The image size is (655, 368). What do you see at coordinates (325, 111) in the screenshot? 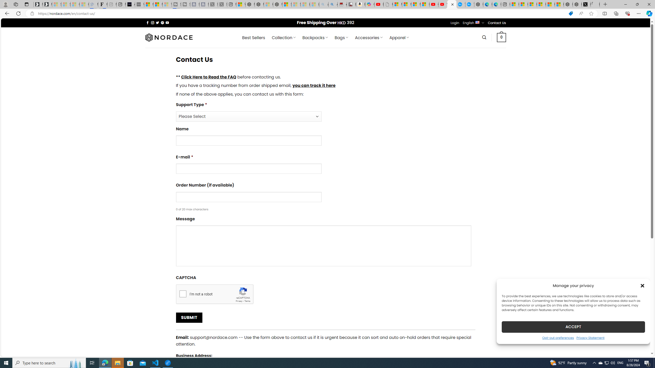
I see `Support Type*` at bounding box center [325, 111].